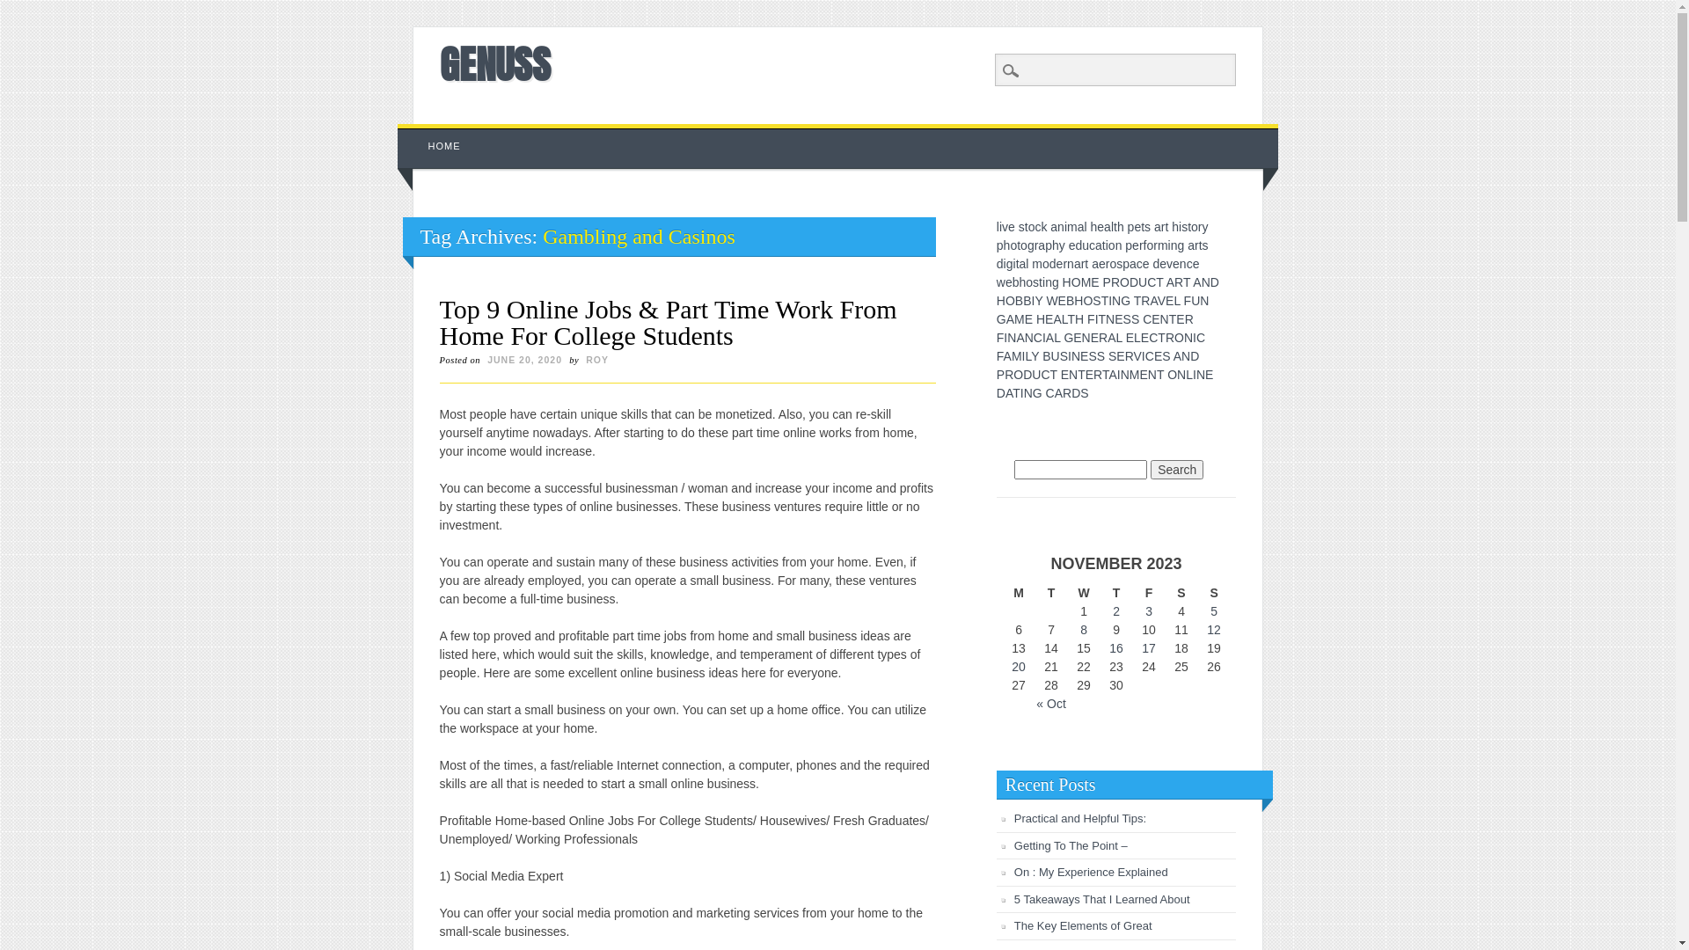  Describe the element at coordinates (1163, 264) in the screenshot. I see `e` at that location.